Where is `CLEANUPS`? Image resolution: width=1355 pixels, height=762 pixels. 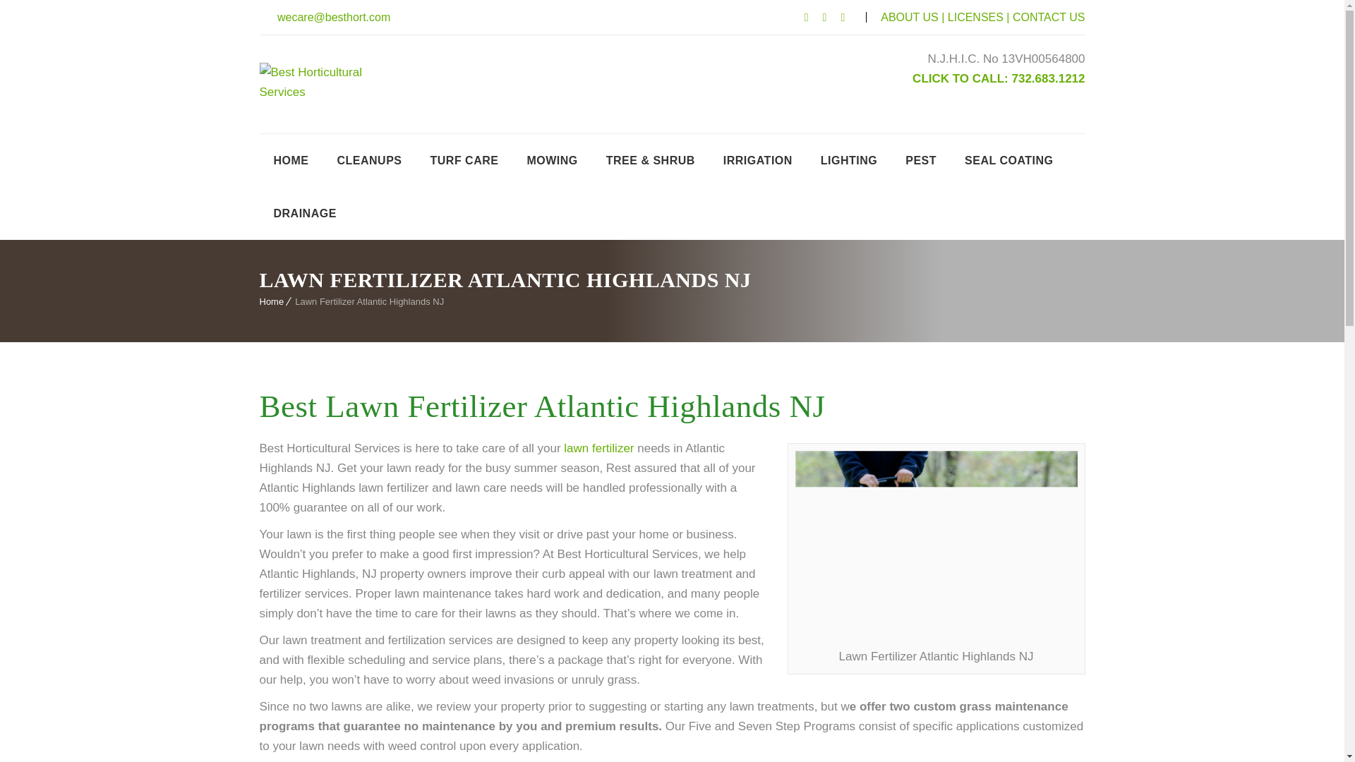
CLEANUPS is located at coordinates (370, 160).